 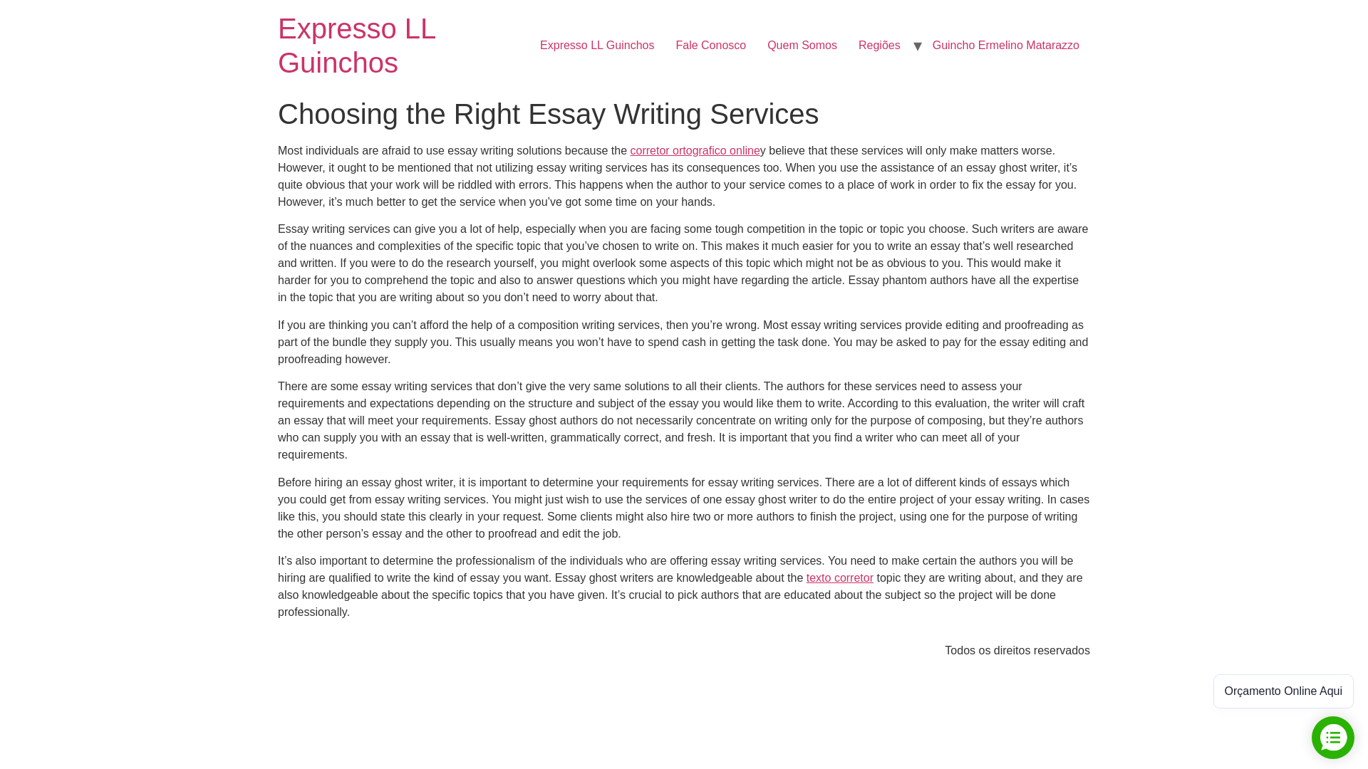 What do you see at coordinates (694, 151) in the screenshot?
I see `corretor ortografico online` at bounding box center [694, 151].